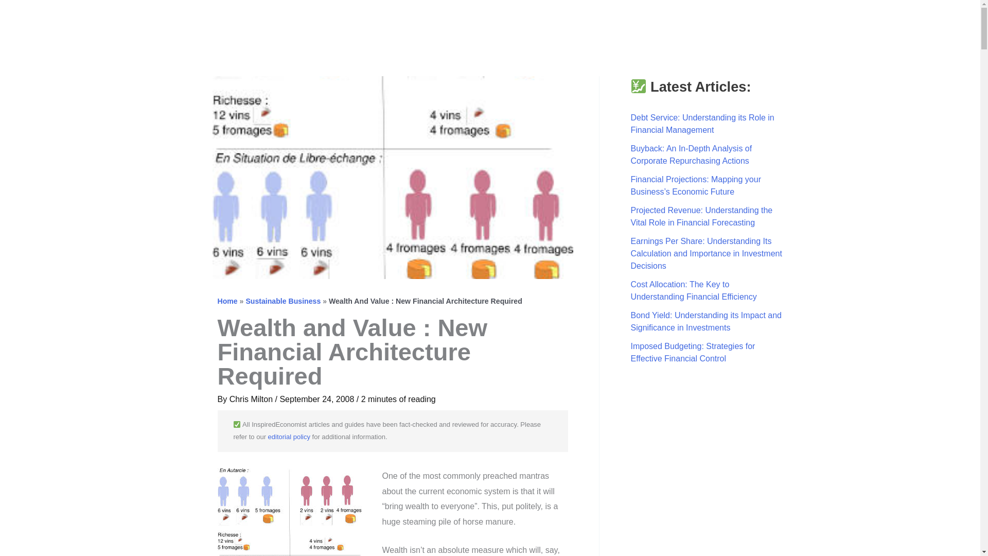  I want to click on Chris Milton, so click(252, 399).